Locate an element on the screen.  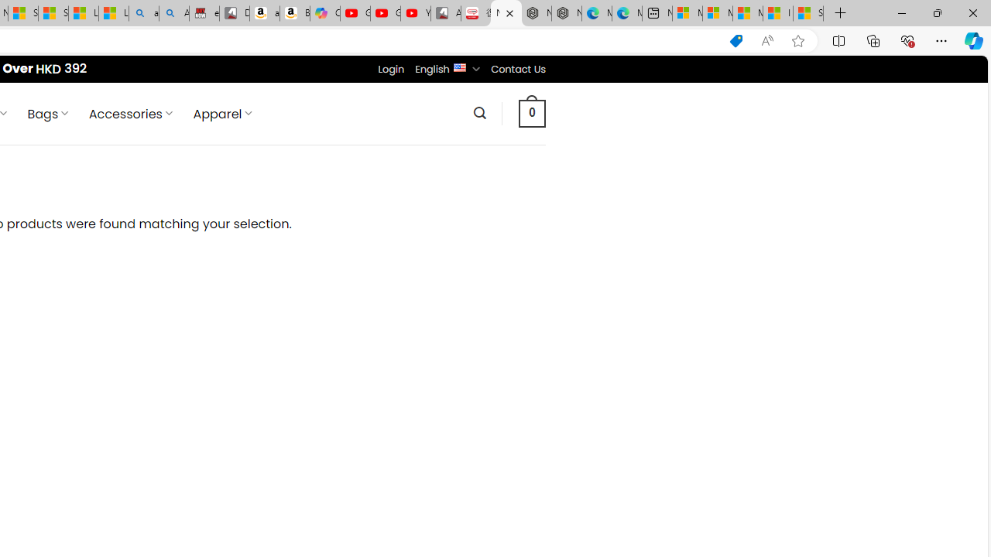
Nordace - Luggage is located at coordinates (506, 14).